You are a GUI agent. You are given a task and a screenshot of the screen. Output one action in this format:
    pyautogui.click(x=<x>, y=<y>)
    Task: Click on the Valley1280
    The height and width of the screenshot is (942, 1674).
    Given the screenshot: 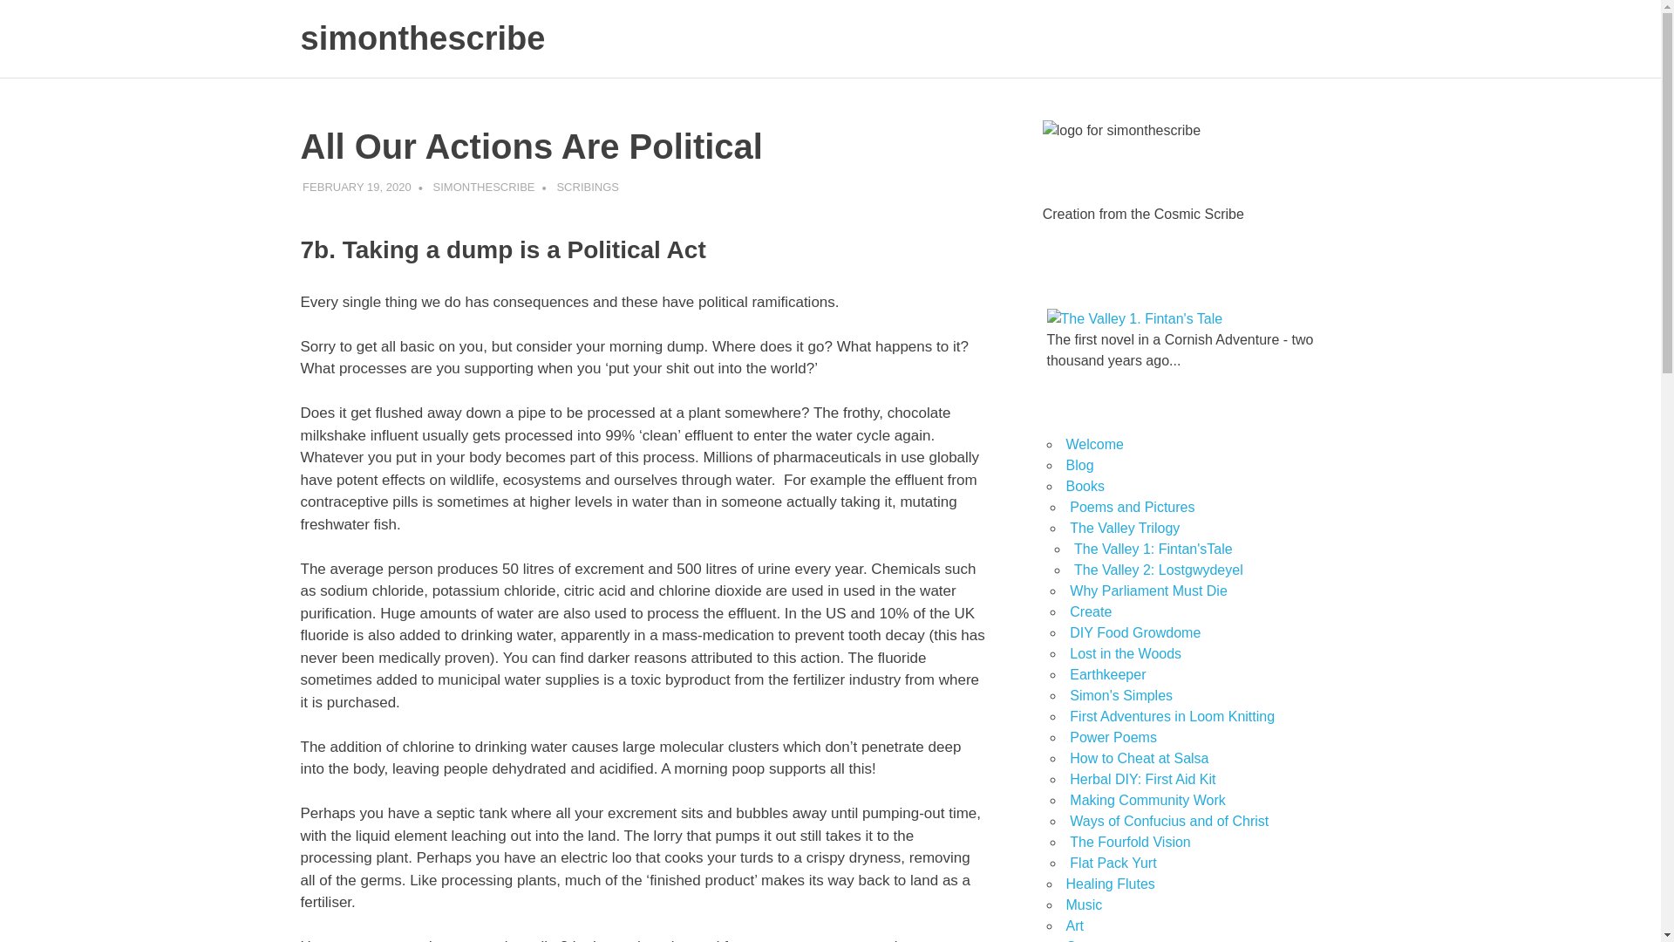 What is the action you would take?
    pyautogui.click(x=1133, y=319)
    